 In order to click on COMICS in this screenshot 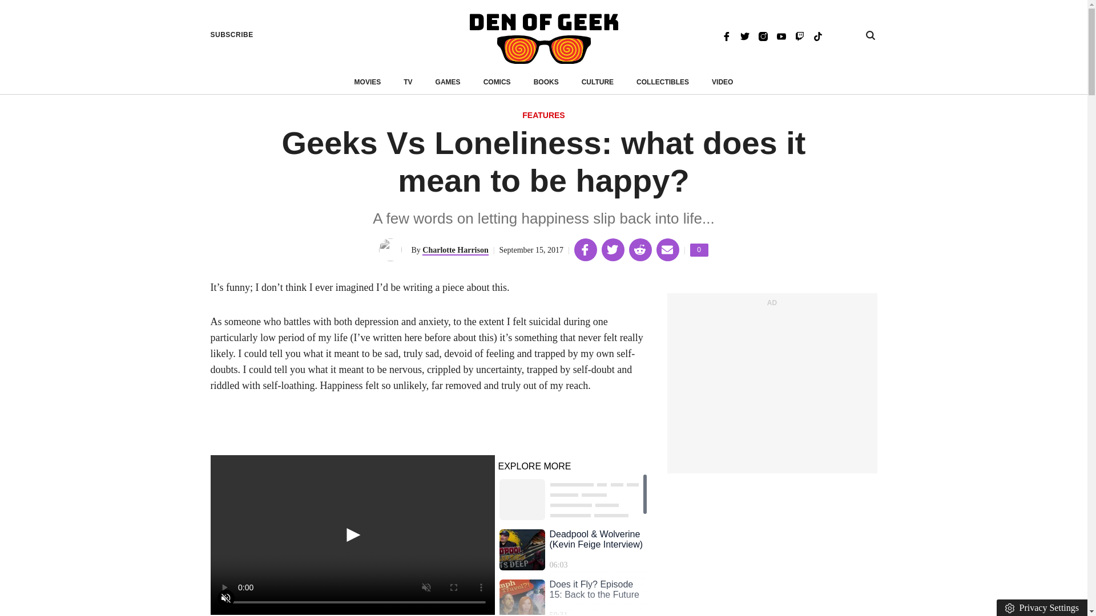, I will do `click(497, 82)`.